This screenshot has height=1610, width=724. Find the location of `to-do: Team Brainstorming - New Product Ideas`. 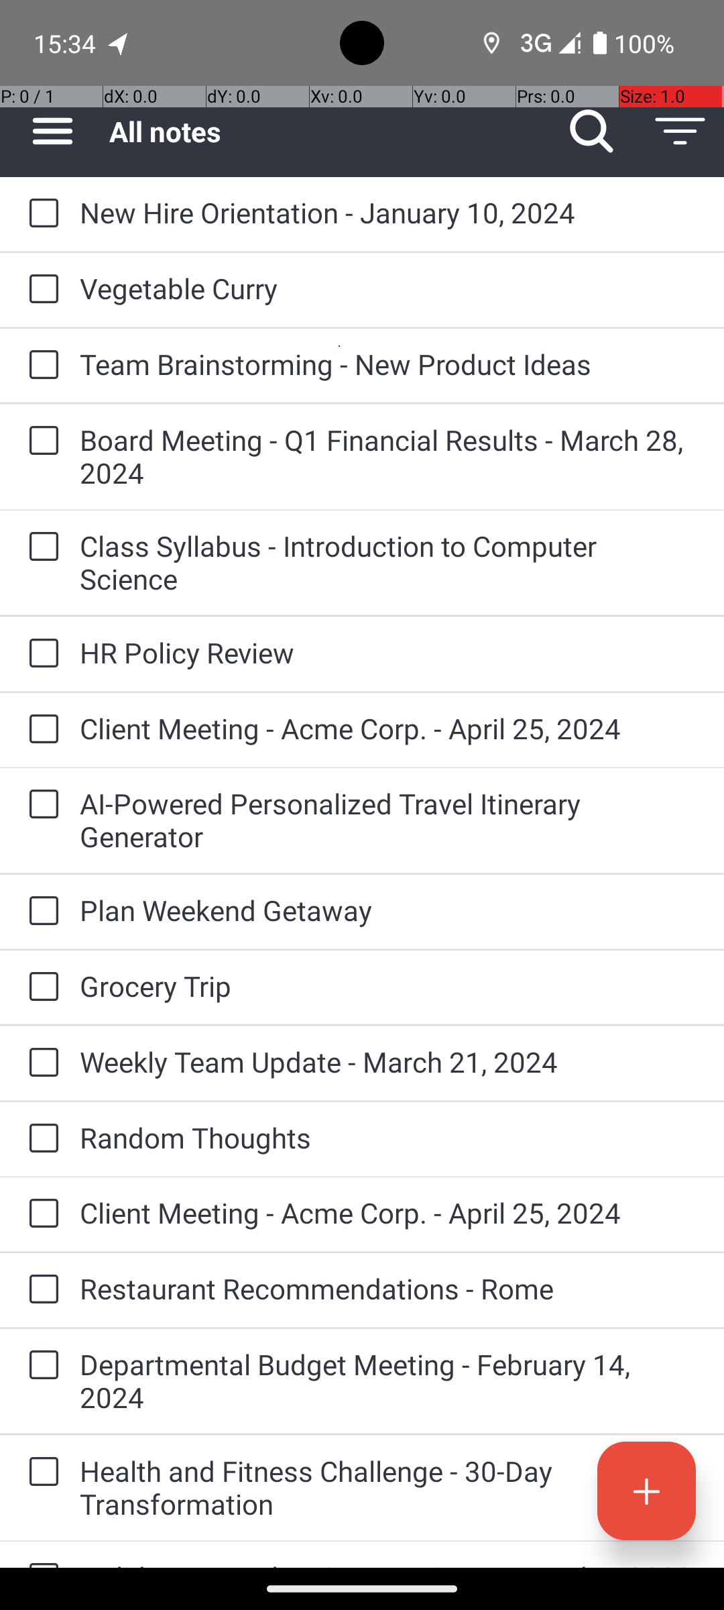

to-do: Team Brainstorming - New Product Ideas is located at coordinates (40, 366).